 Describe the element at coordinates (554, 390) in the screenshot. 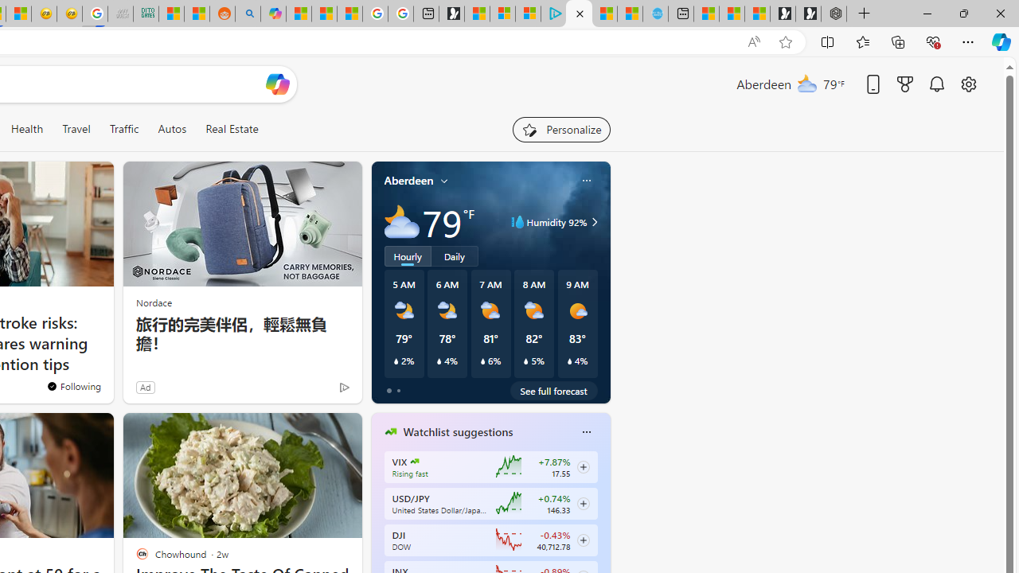

I see `See full forecast` at that location.